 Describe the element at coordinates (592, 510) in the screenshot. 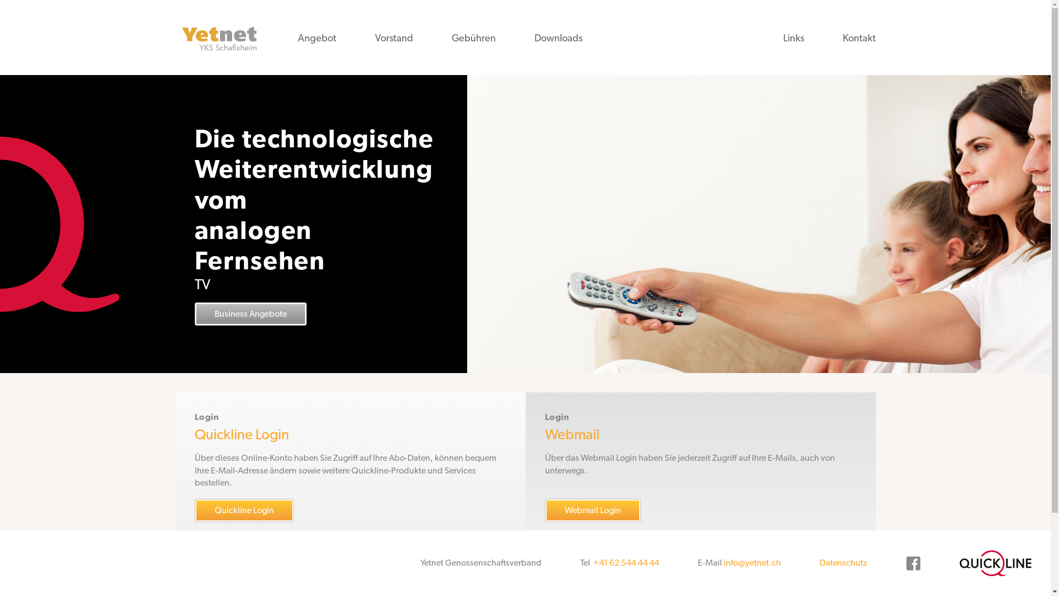

I see `Webmail Login` at that location.